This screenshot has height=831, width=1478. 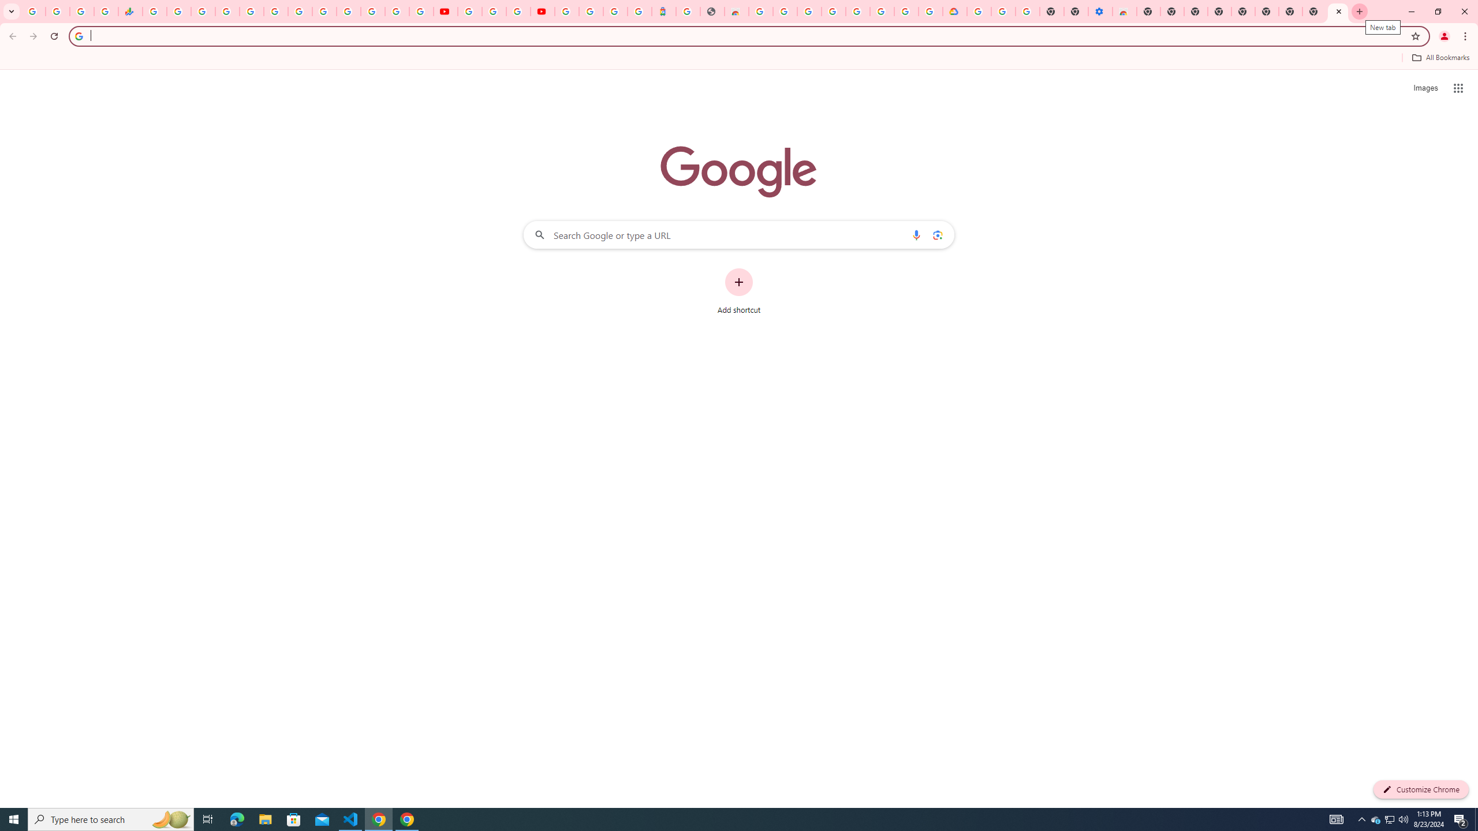 What do you see at coordinates (1100, 12) in the screenshot?
I see `Settings - Accessibility` at bounding box center [1100, 12].